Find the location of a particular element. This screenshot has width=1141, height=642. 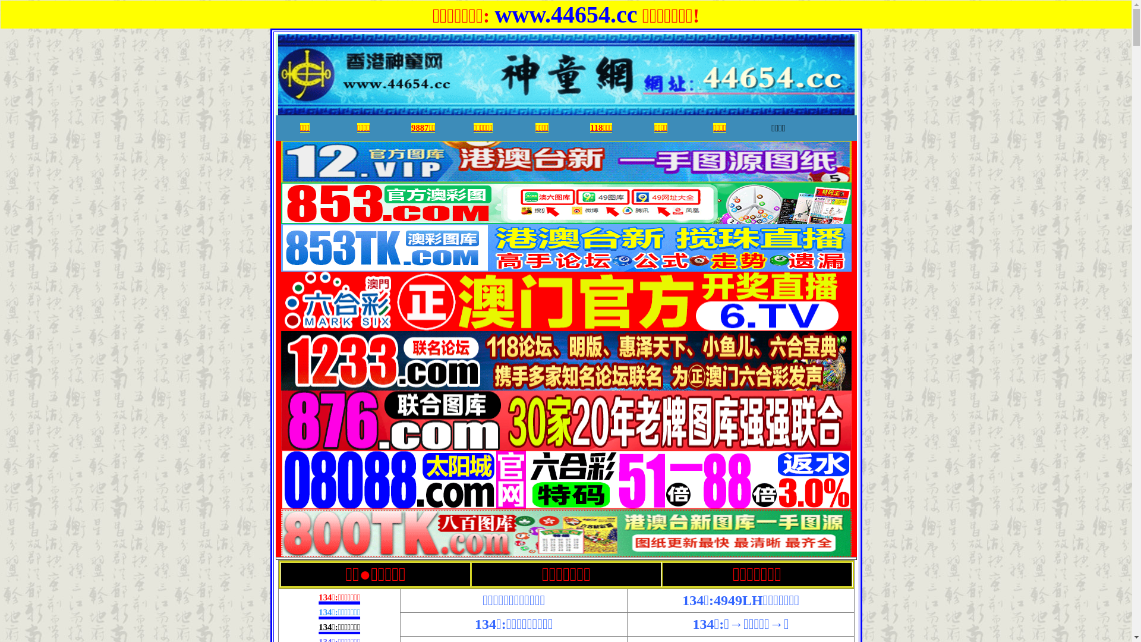

9.23 is located at coordinates (566, 266).